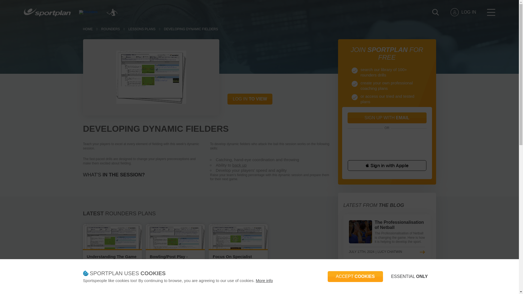 Image resolution: width=523 pixels, height=294 pixels. Describe the element at coordinates (463, 12) in the screenshot. I see `LOG IN` at that location.